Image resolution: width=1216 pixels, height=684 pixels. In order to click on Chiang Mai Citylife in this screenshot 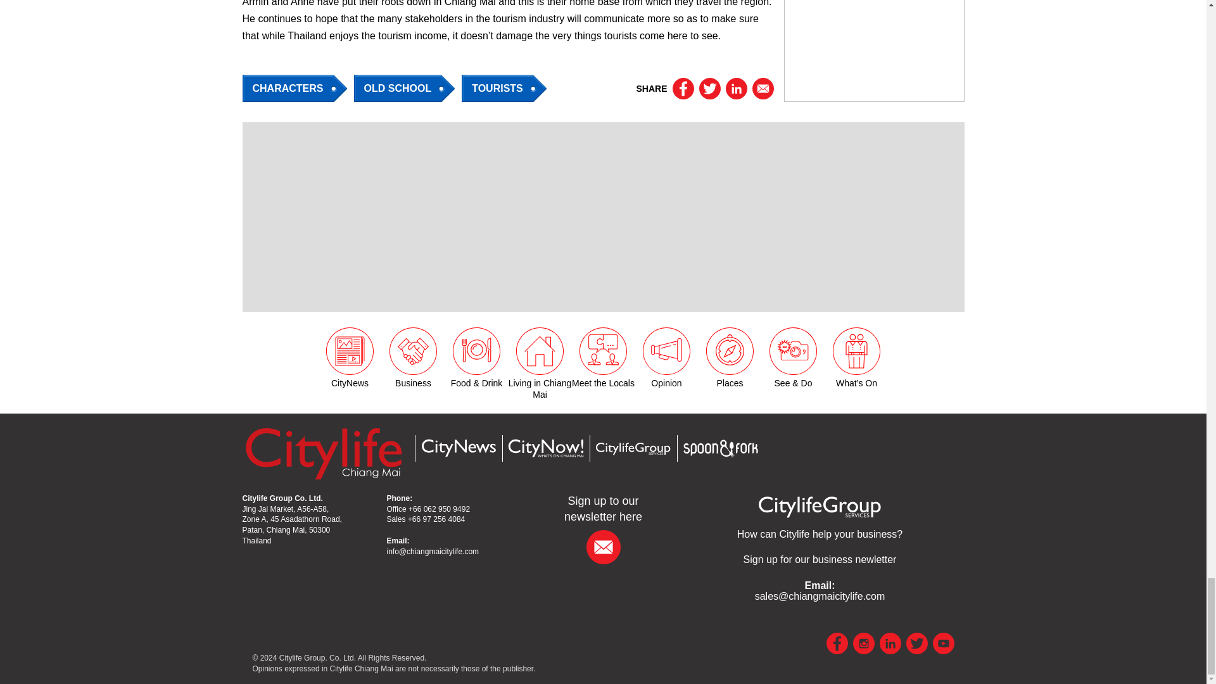, I will do `click(323, 453)`.